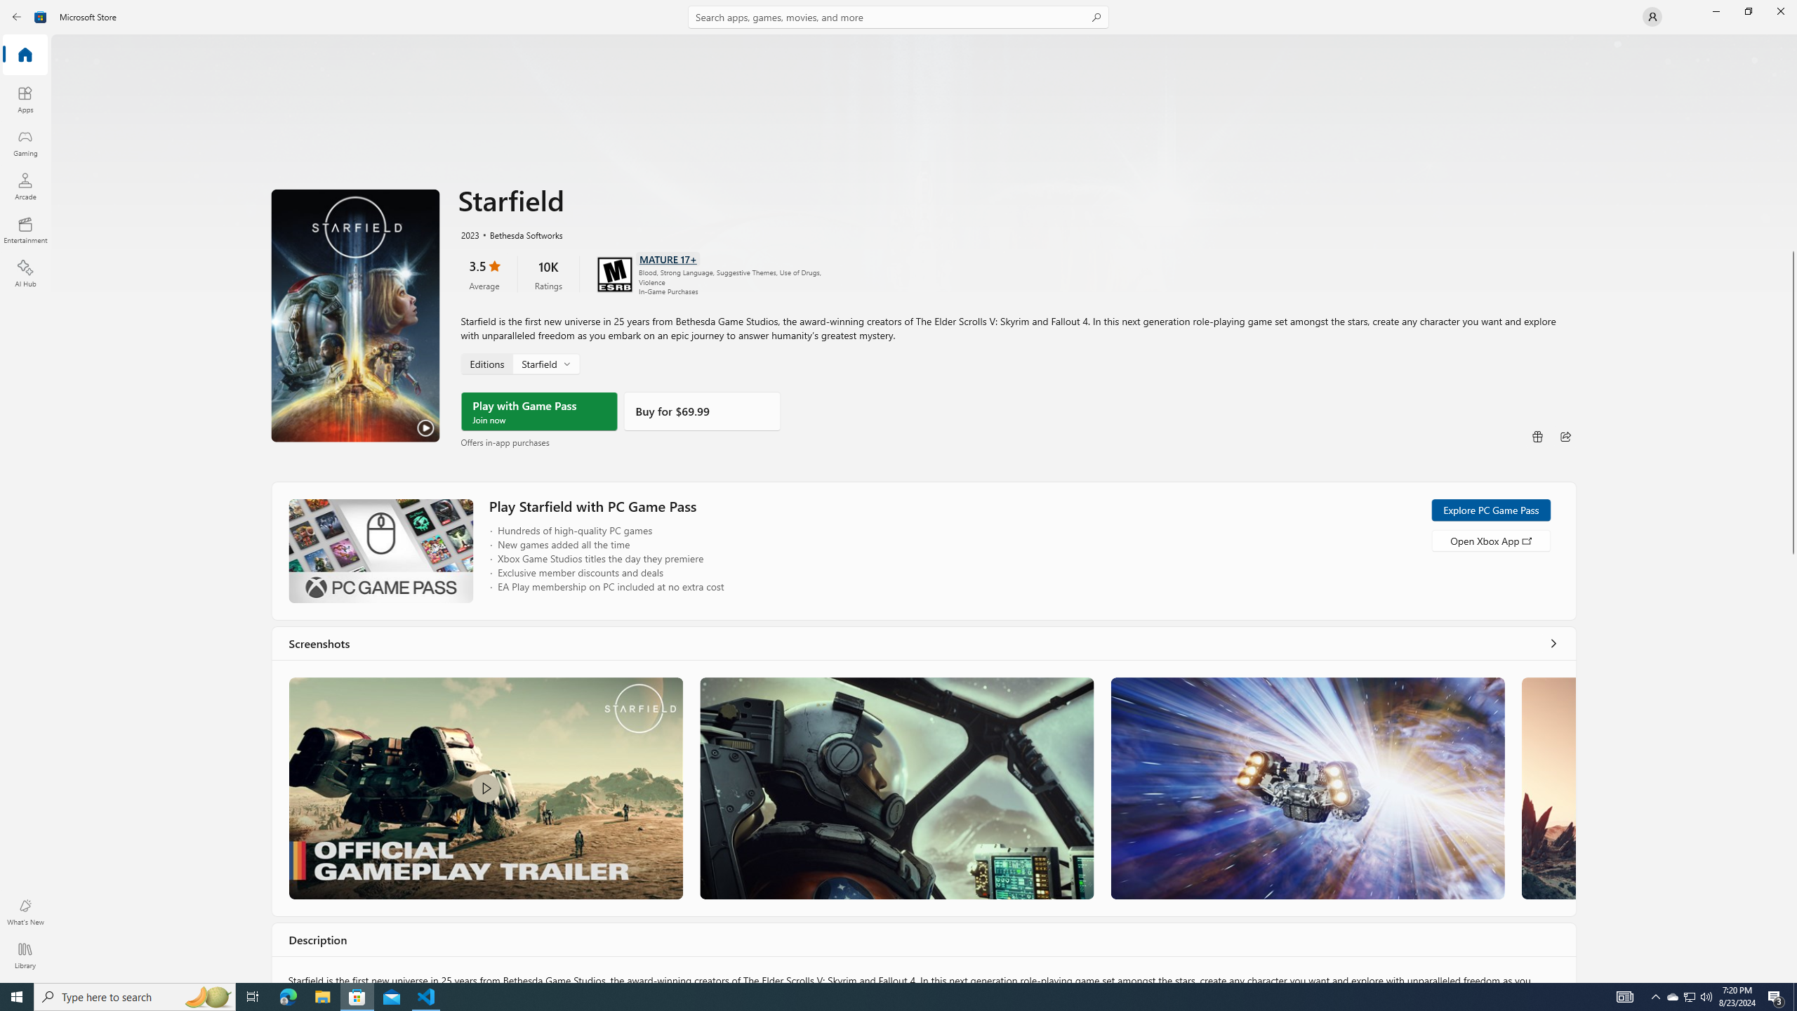 The width and height of the screenshot is (1797, 1011). What do you see at coordinates (1565, 437) in the screenshot?
I see `Share` at bounding box center [1565, 437].